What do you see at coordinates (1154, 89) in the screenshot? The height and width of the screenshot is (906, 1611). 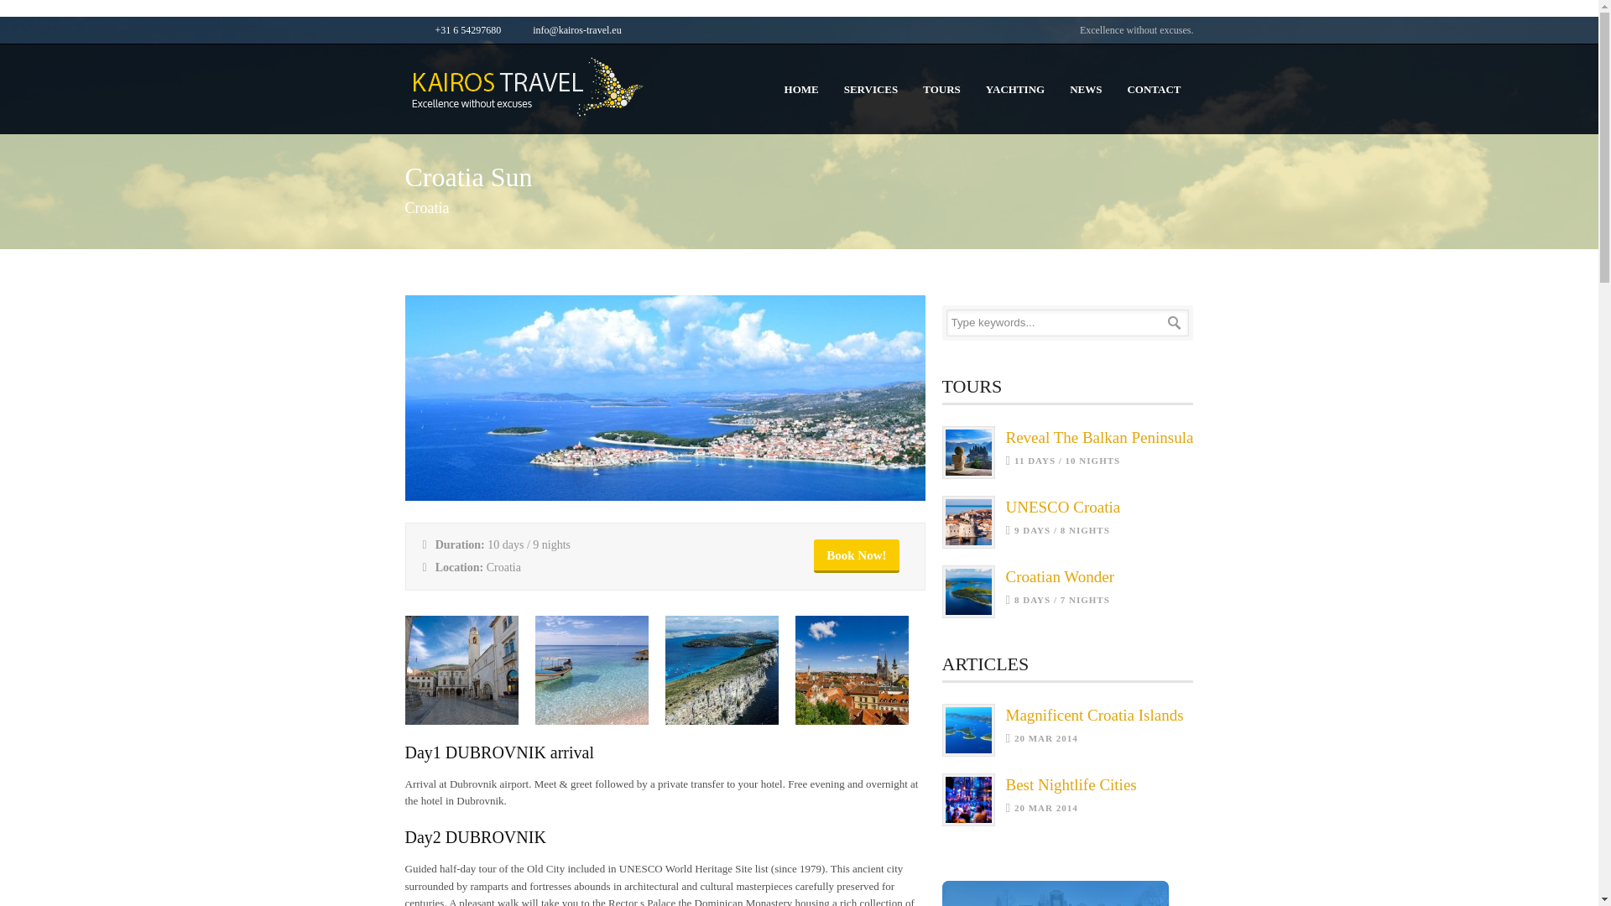 I see `CONTACT` at bounding box center [1154, 89].